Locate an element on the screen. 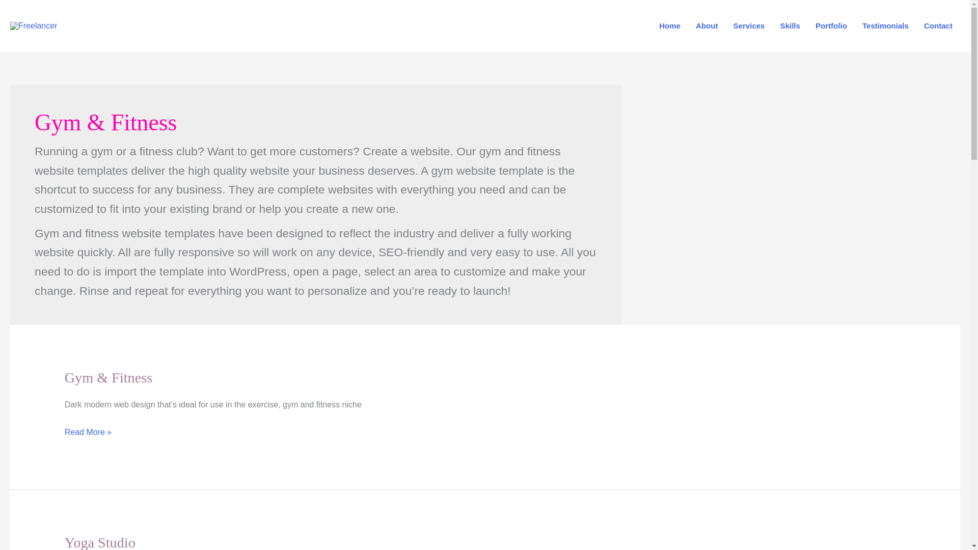  Services is located at coordinates (749, 26).